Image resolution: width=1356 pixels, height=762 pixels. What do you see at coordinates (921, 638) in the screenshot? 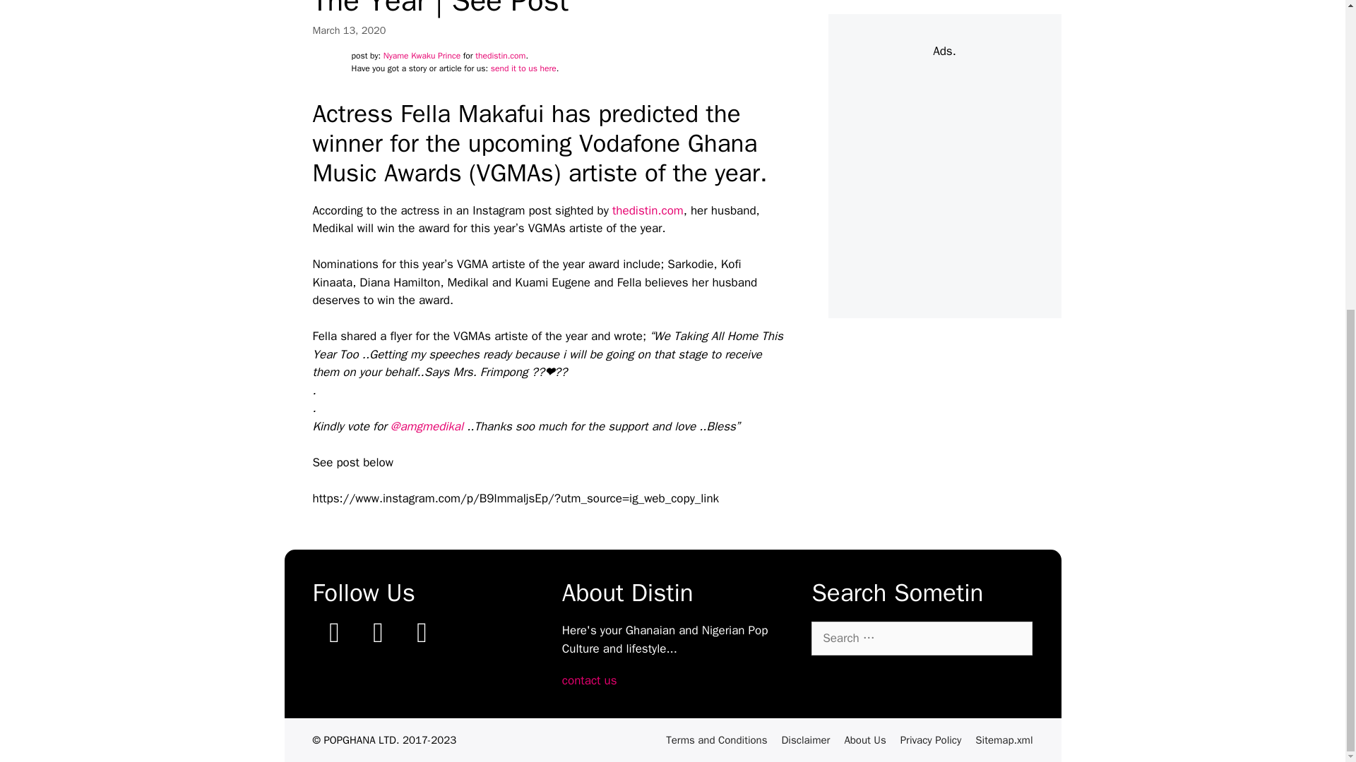
I see `Search for:` at bounding box center [921, 638].